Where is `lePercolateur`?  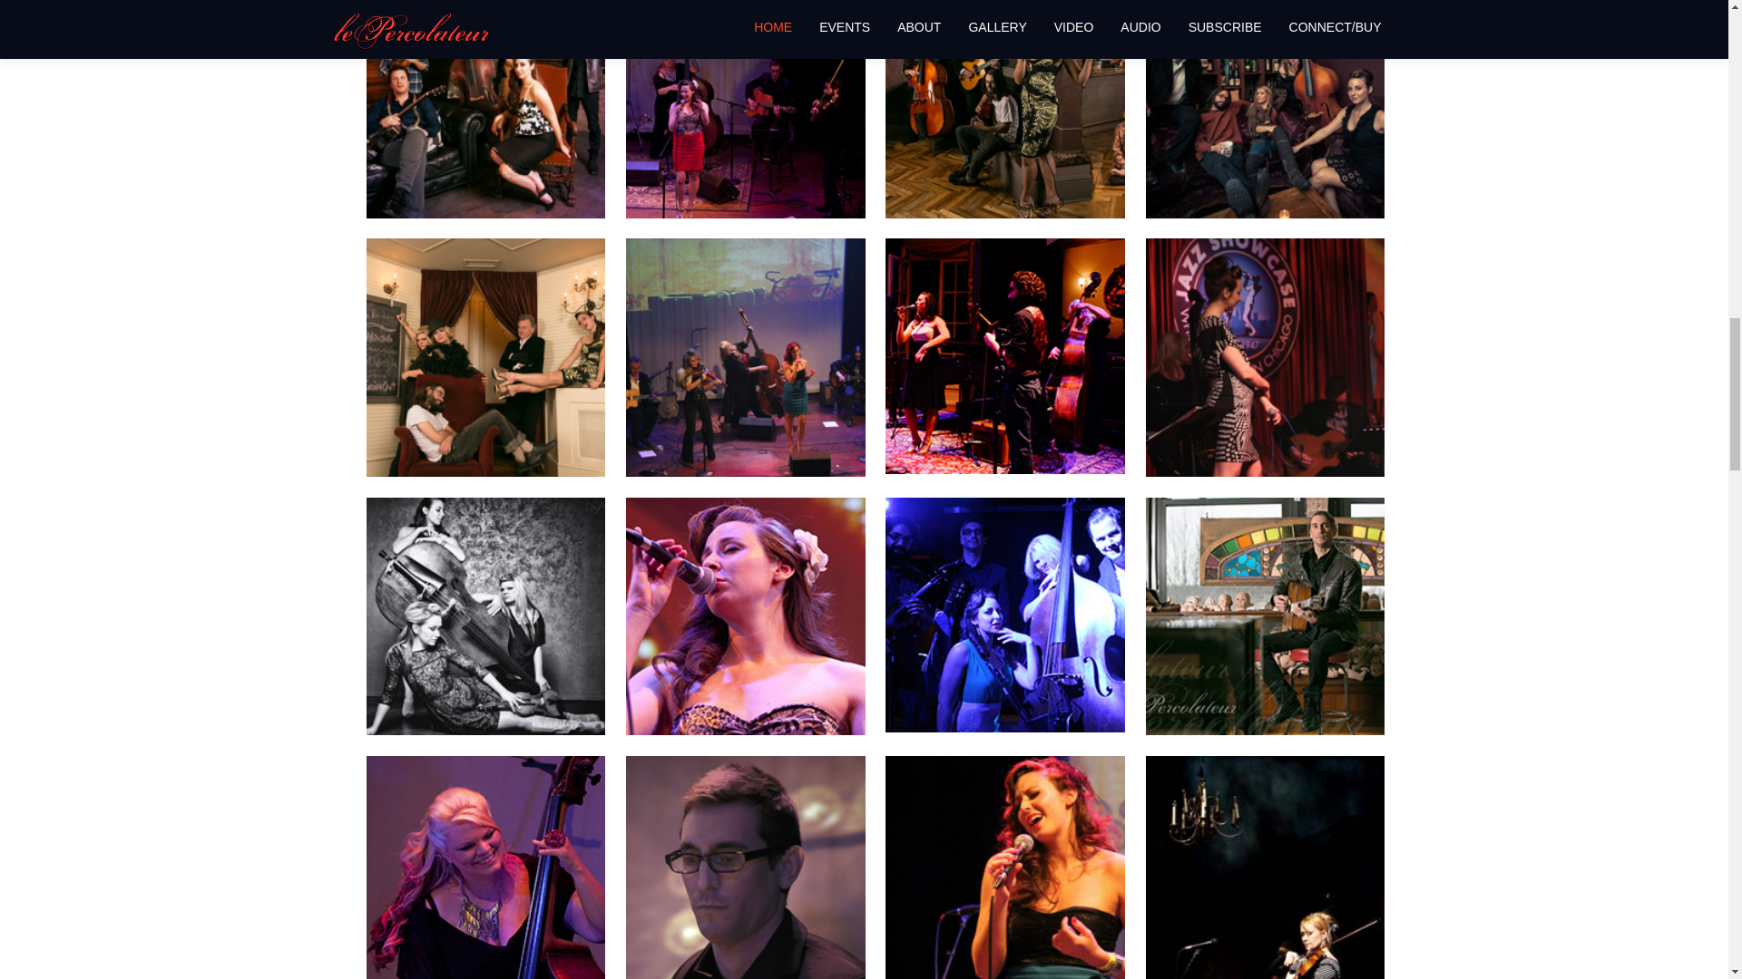
lePercolateur is located at coordinates (1265, 98).